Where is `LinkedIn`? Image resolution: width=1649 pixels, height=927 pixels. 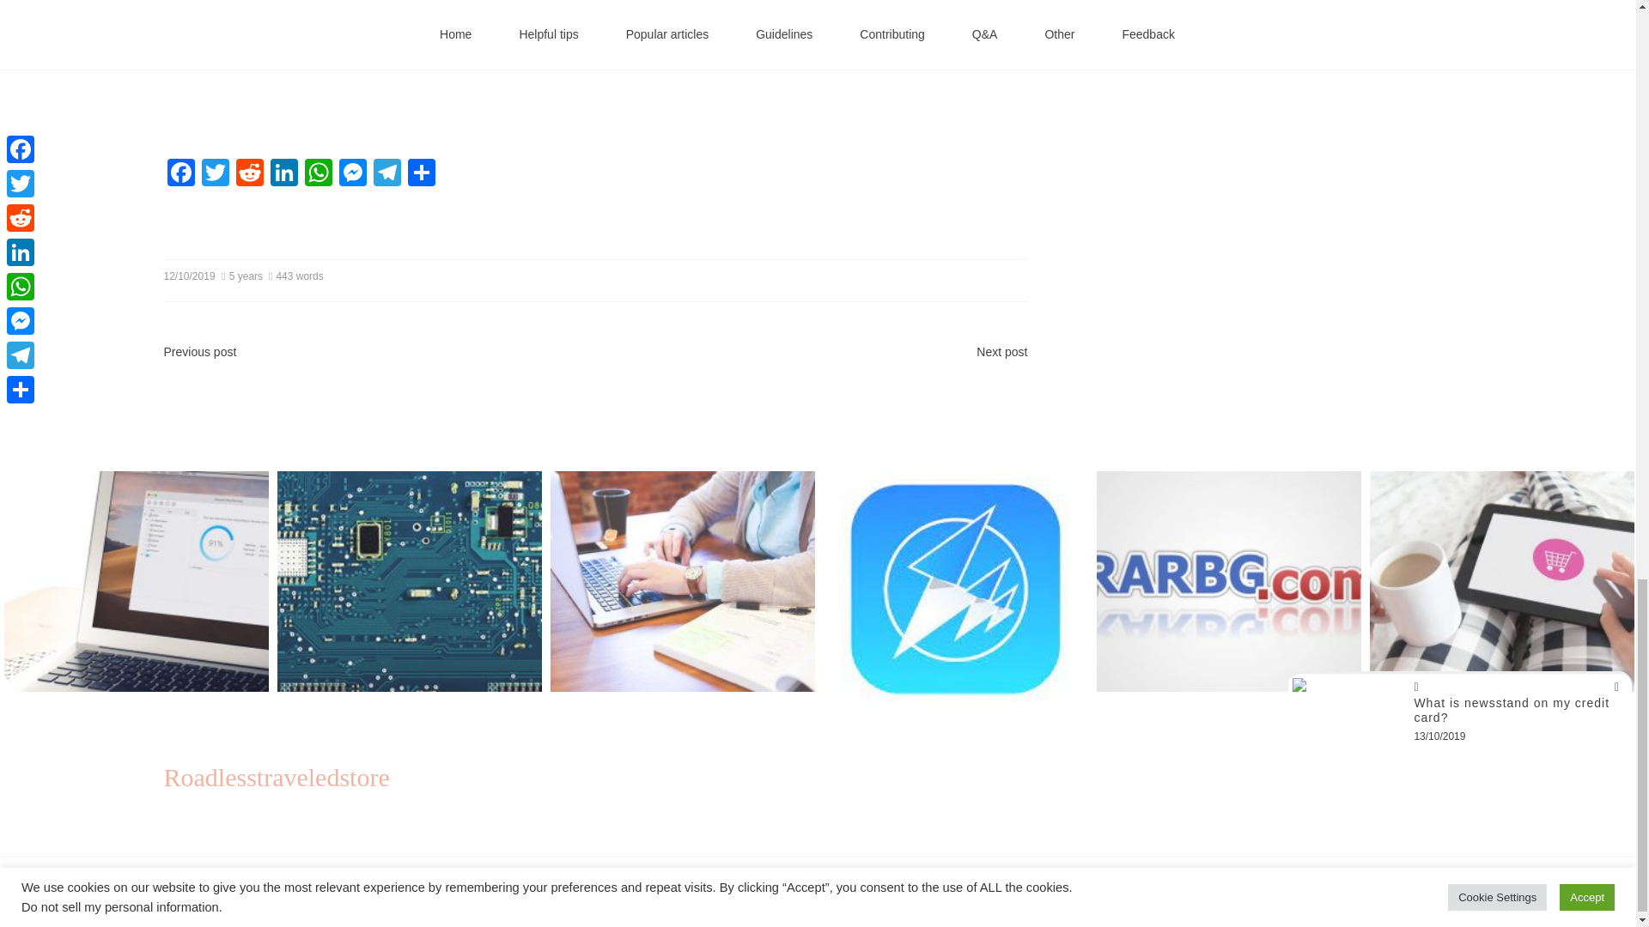 LinkedIn is located at coordinates (283, 174).